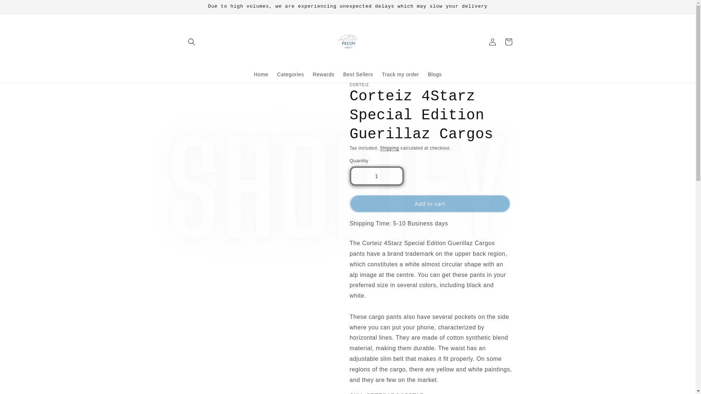  I want to click on Rewards, so click(323, 74).